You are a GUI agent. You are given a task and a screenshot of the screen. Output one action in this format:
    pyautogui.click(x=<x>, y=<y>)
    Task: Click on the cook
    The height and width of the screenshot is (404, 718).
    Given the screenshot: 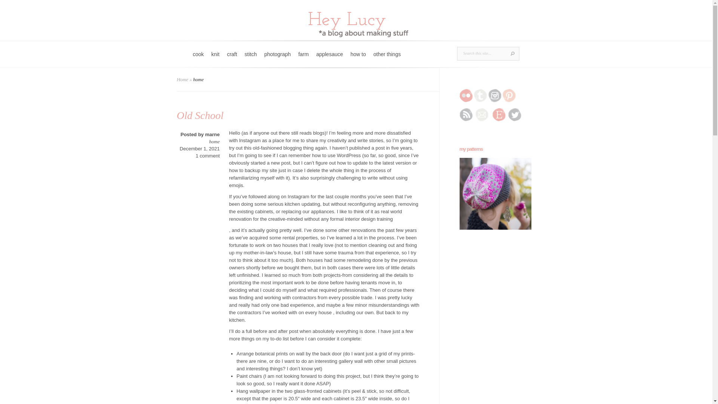 What is the action you would take?
    pyautogui.click(x=199, y=59)
    